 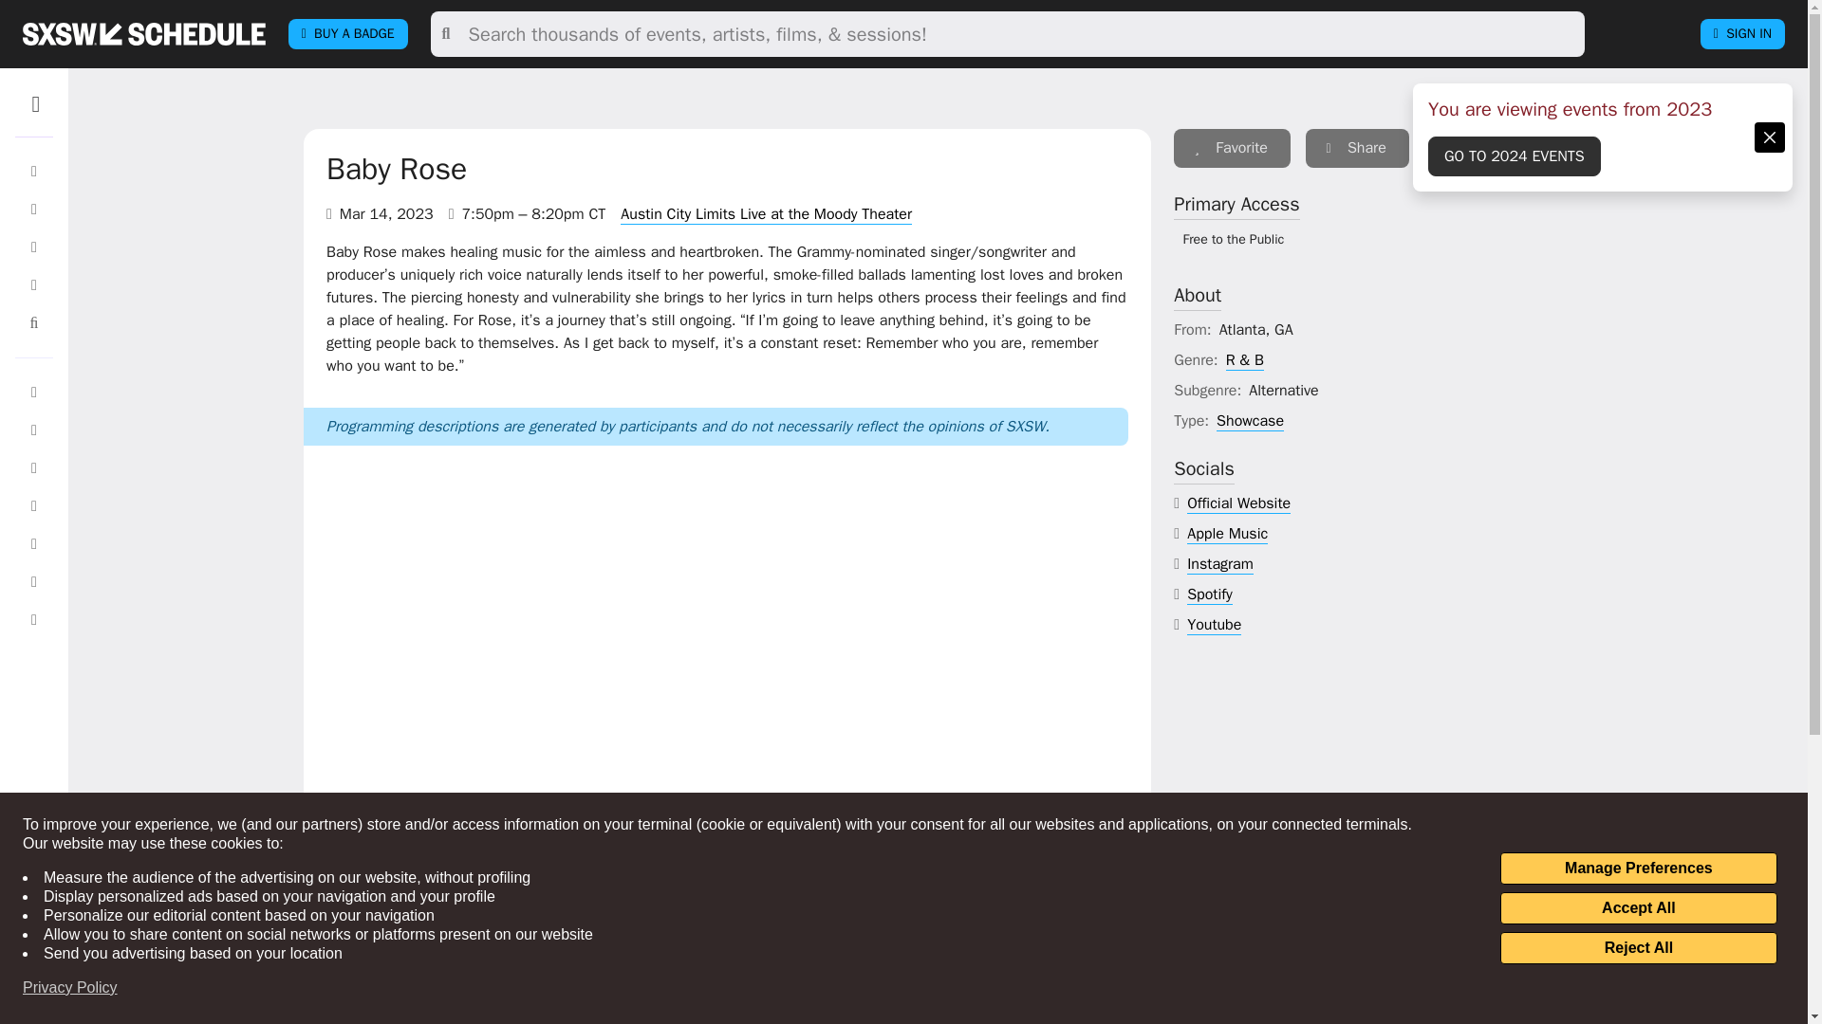 I want to click on apple, so click(x=1228, y=533).